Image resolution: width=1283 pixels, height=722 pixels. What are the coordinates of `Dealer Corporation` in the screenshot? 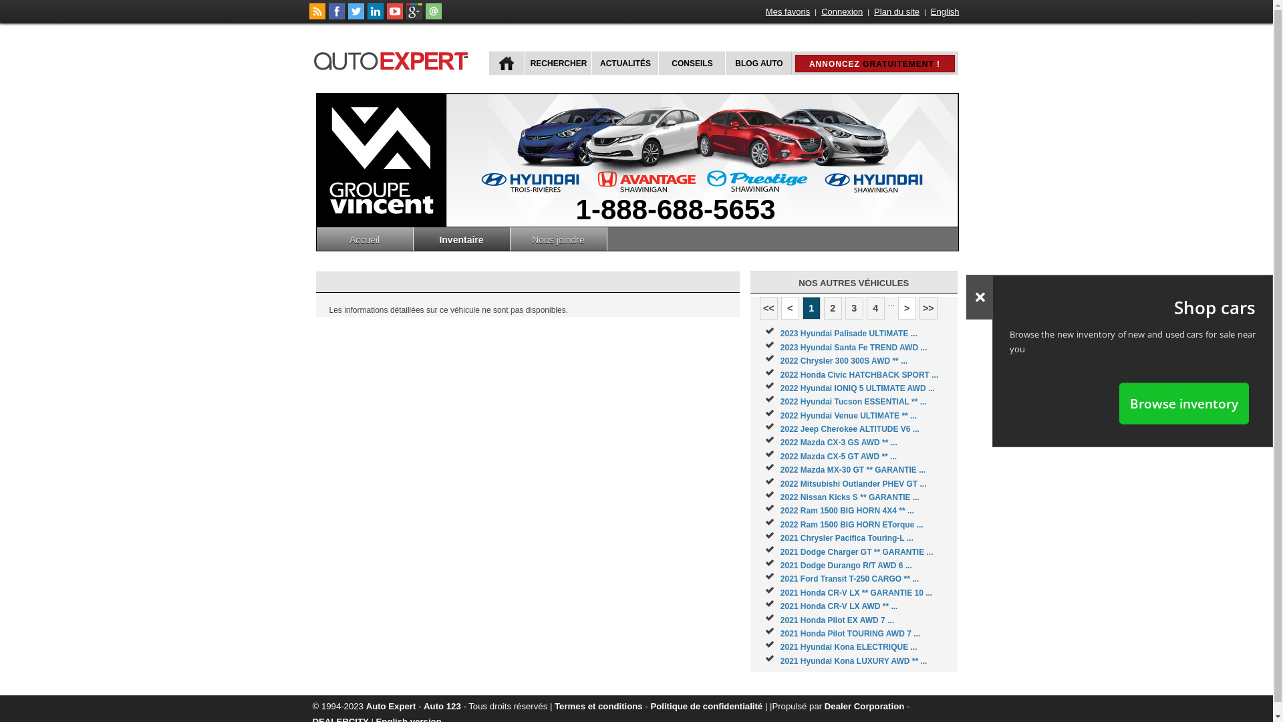 It's located at (865, 706).